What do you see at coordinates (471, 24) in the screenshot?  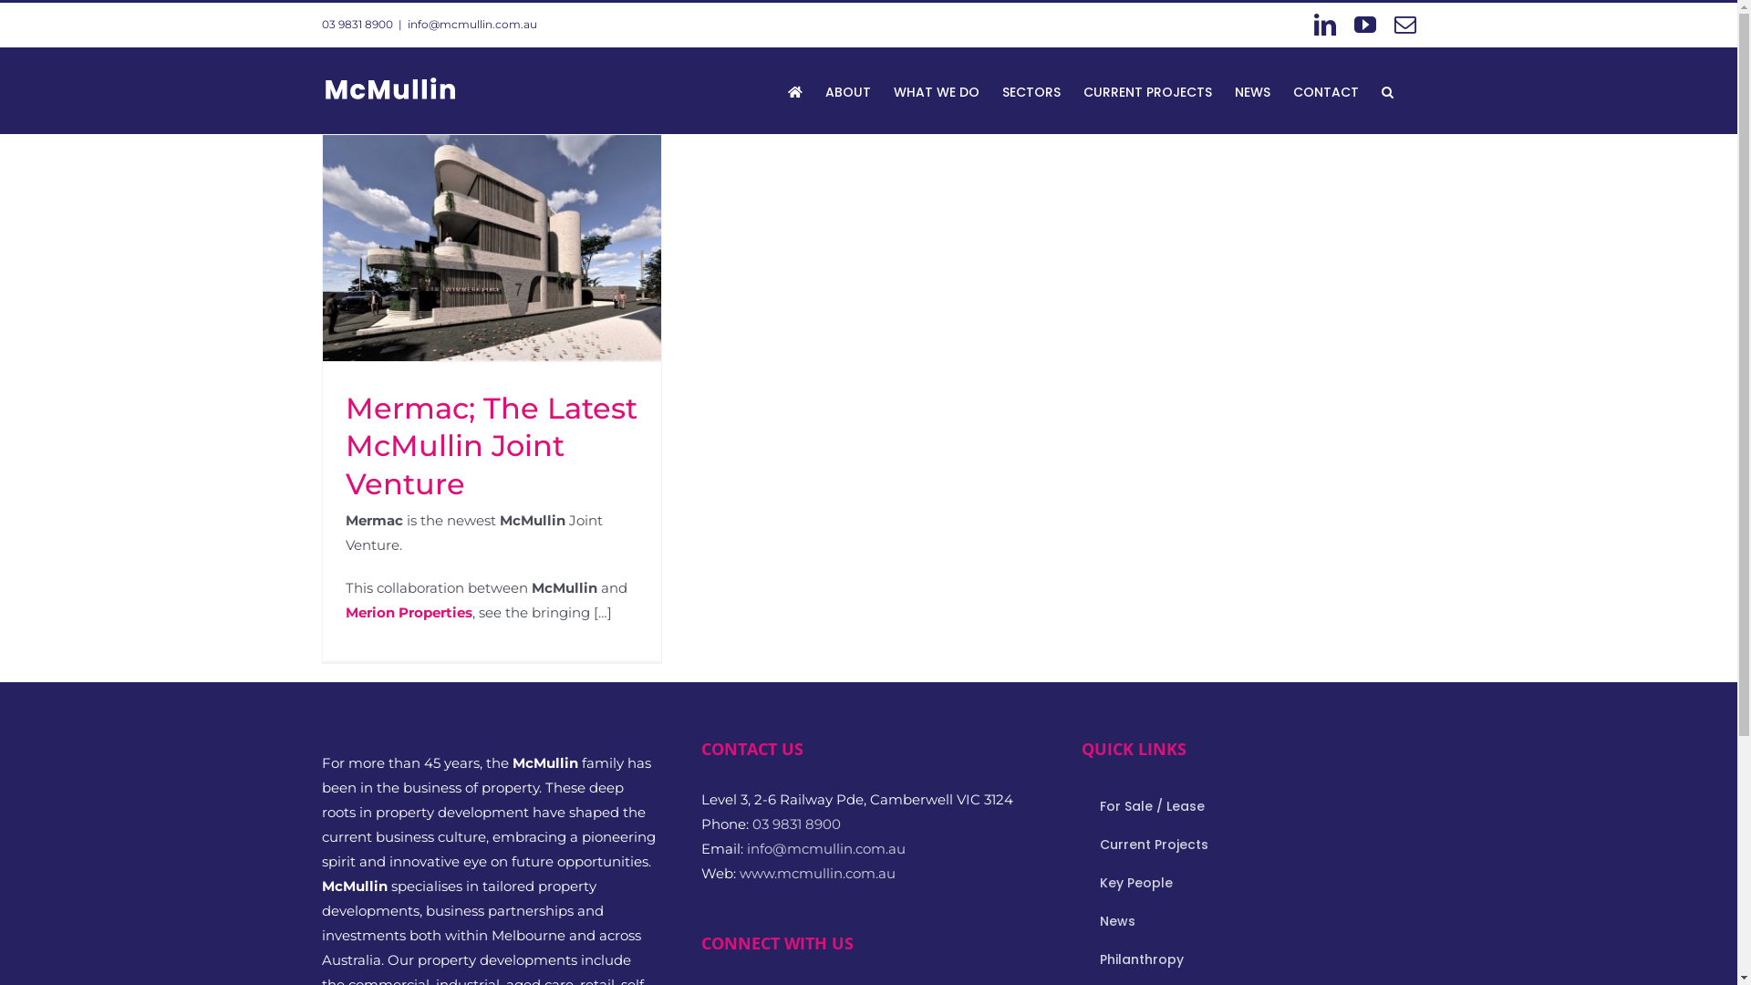 I see `info@mcmullin.com.au` at bounding box center [471, 24].